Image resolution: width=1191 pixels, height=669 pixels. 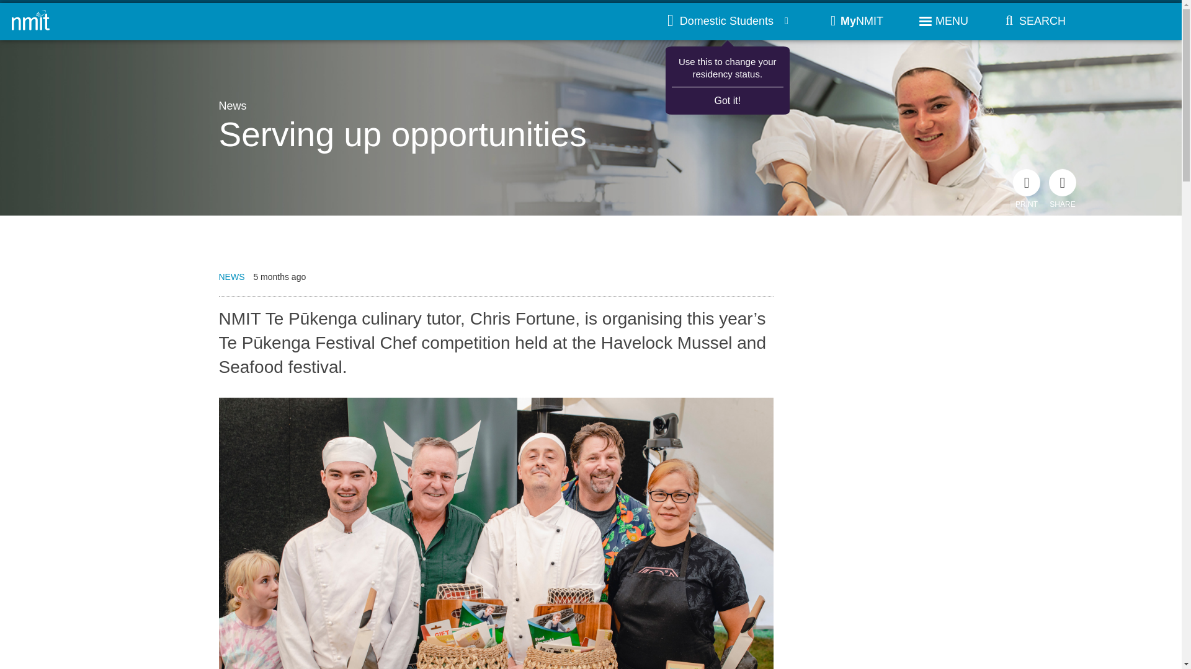 I want to click on MyNMIT, so click(x=857, y=21).